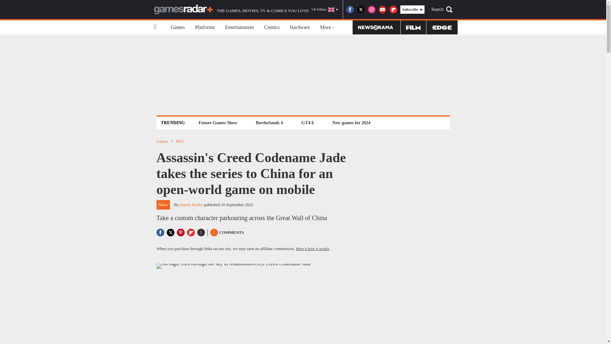 The width and height of the screenshot is (611, 344). What do you see at coordinates (178, 27) in the screenshot?
I see `Games` at bounding box center [178, 27].